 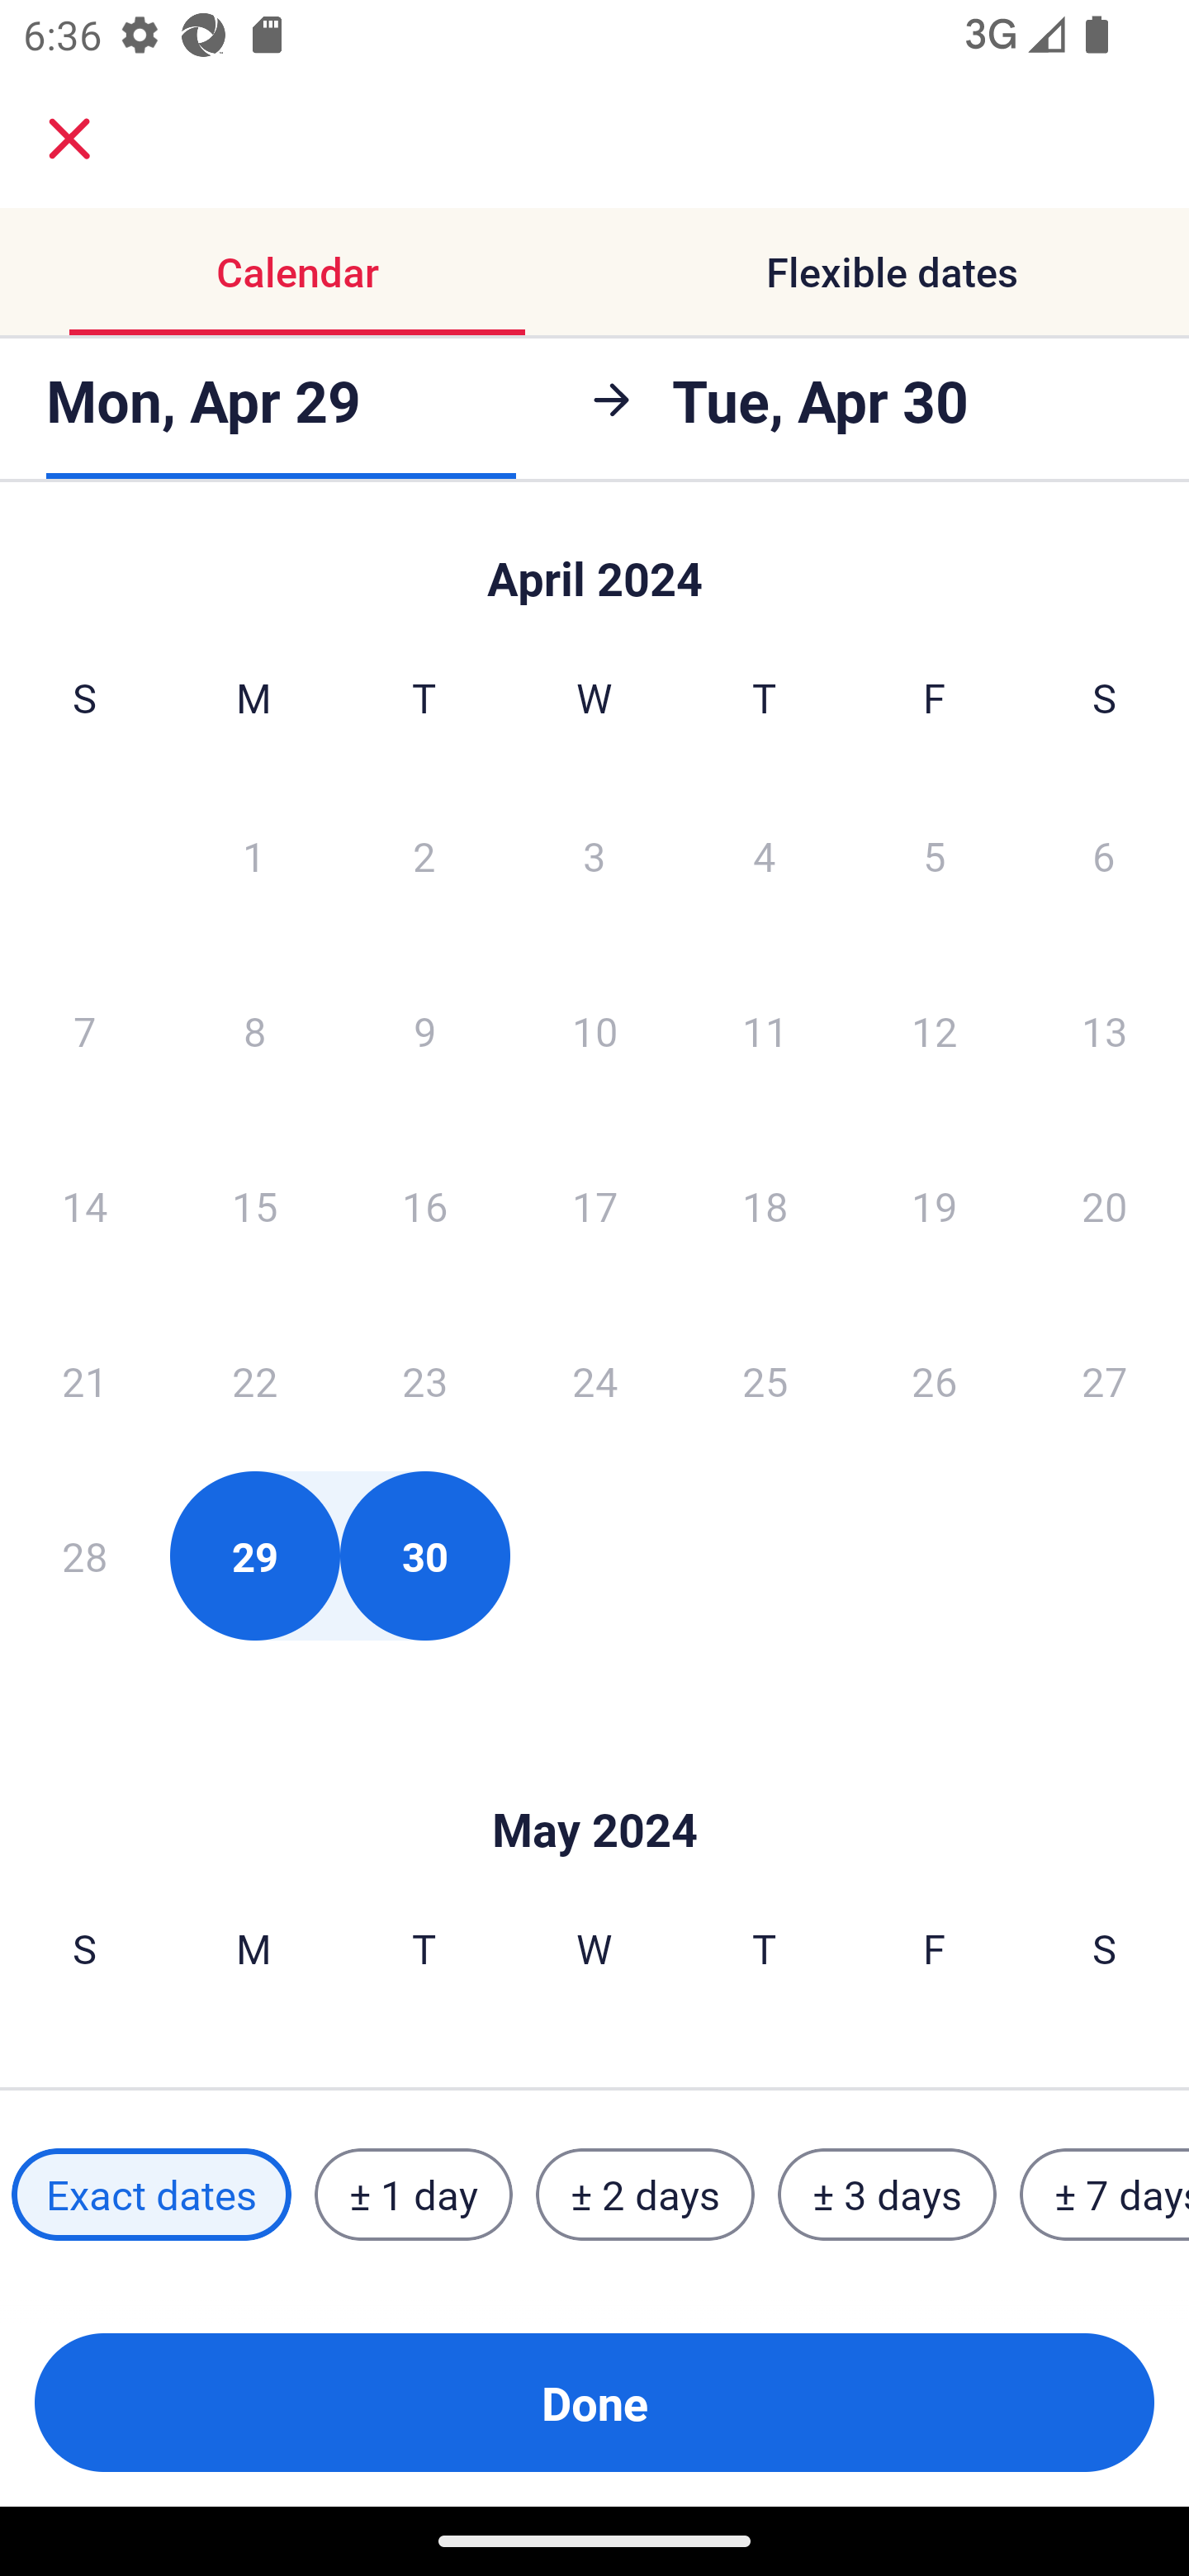 I want to click on 1 Monday, April 1, 2024, so click(x=253, y=855).